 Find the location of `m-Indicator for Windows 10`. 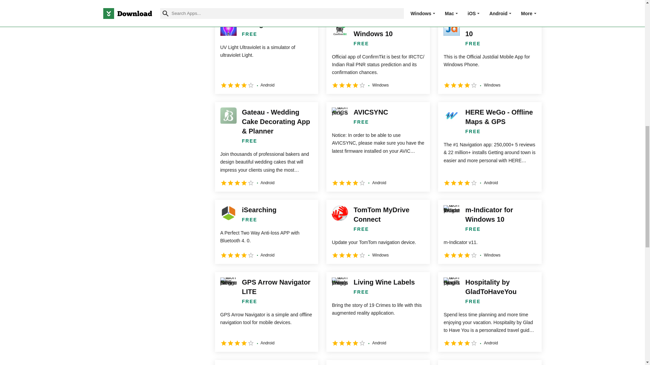

m-Indicator for Windows 10 is located at coordinates (490, 232).